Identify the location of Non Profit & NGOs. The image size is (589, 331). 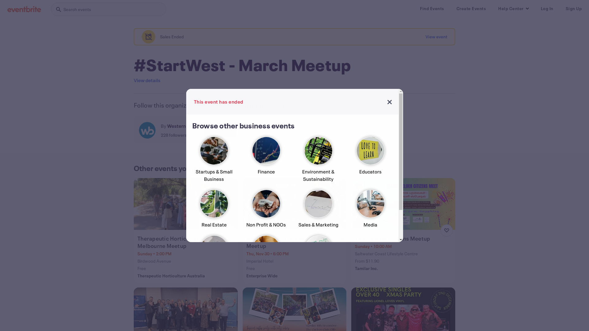
(266, 211).